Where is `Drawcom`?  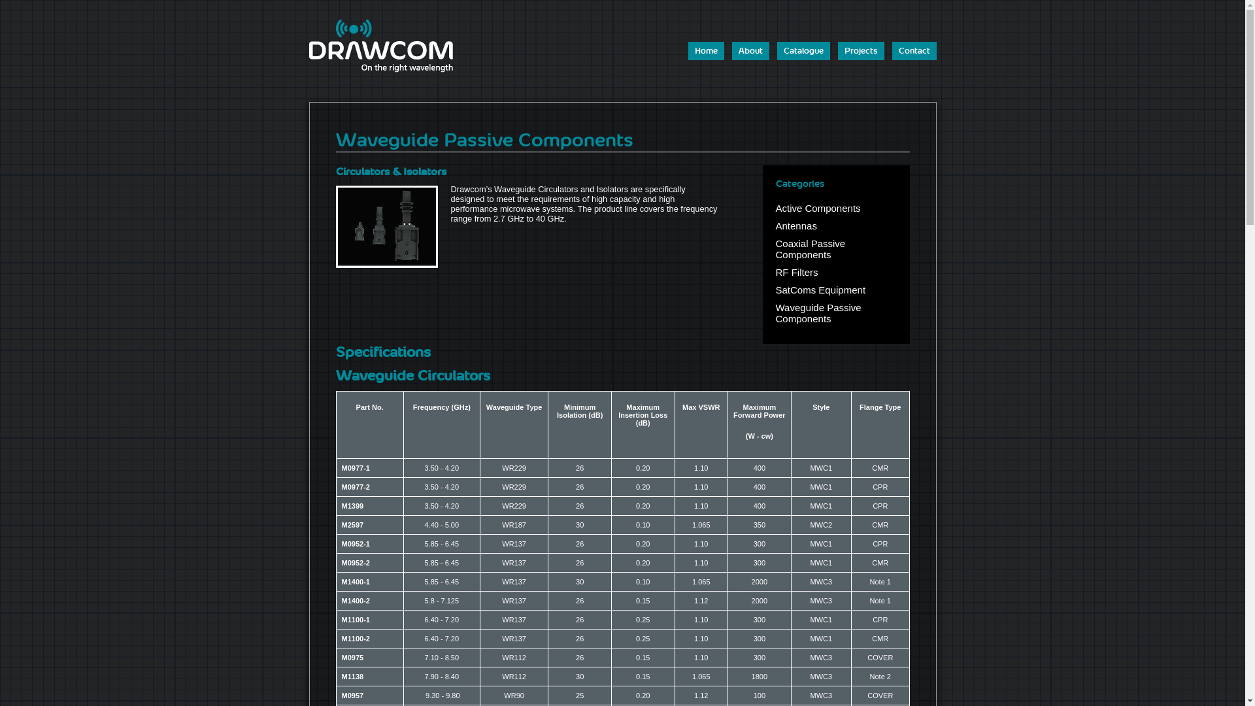
Drawcom is located at coordinates (380, 46).